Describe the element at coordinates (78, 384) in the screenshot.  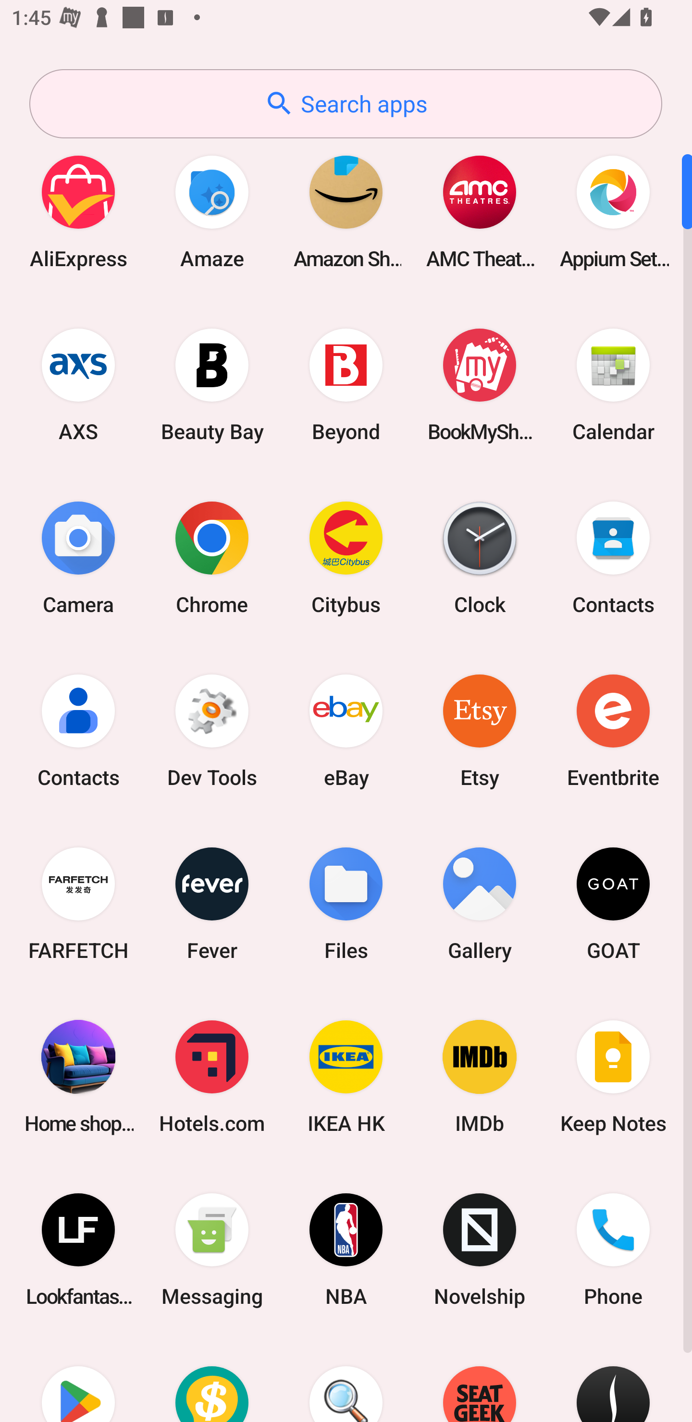
I see `AXS` at that location.